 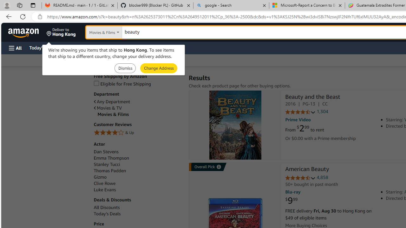 What do you see at coordinates (138, 133) in the screenshot?
I see `4 Stars & Up` at bounding box center [138, 133].